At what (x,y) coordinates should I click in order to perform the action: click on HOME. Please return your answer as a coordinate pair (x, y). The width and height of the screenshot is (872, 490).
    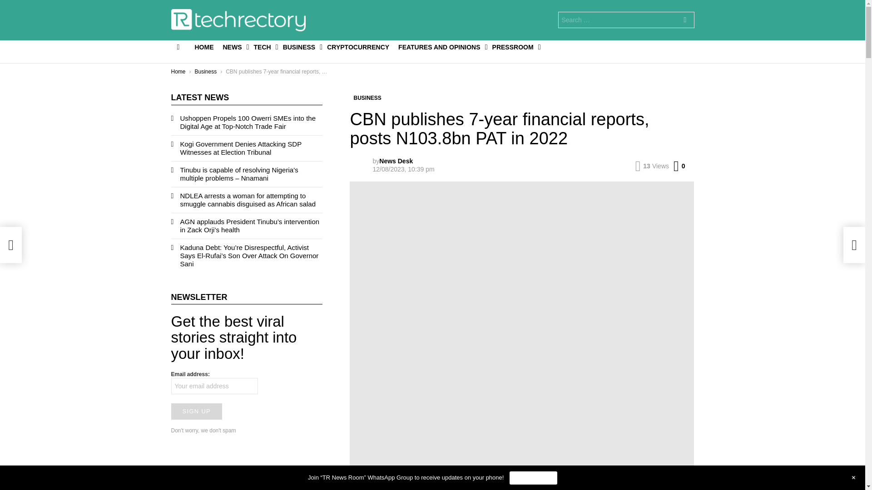
    Looking at the image, I should click on (204, 47).